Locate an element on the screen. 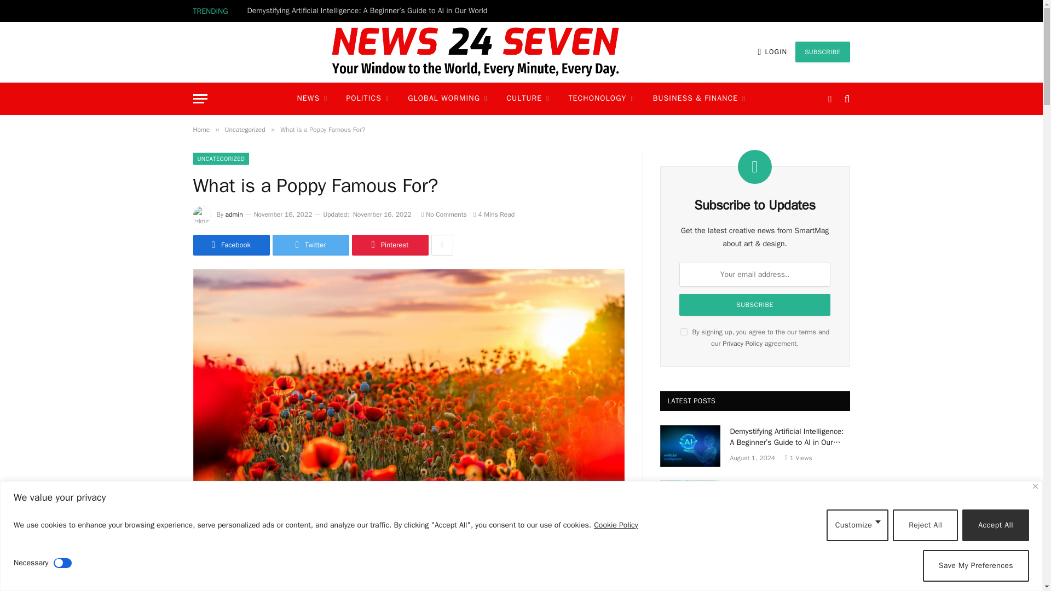 The width and height of the screenshot is (1051, 591). Customize is located at coordinates (857, 524).